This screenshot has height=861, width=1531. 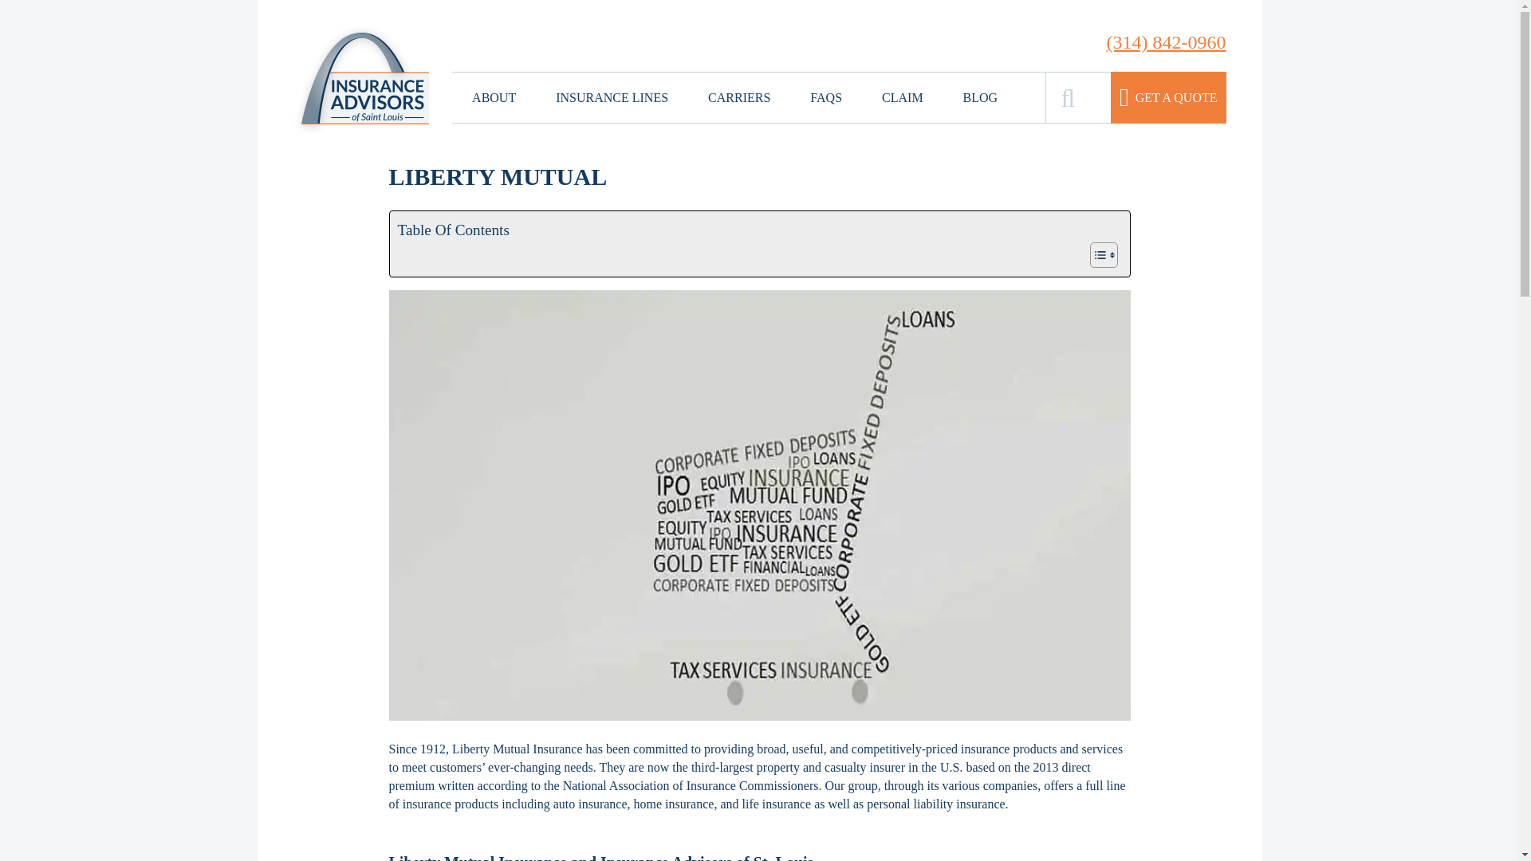 What do you see at coordinates (902, 97) in the screenshot?
I see `CLAIM` at bounding box center [902, 97].